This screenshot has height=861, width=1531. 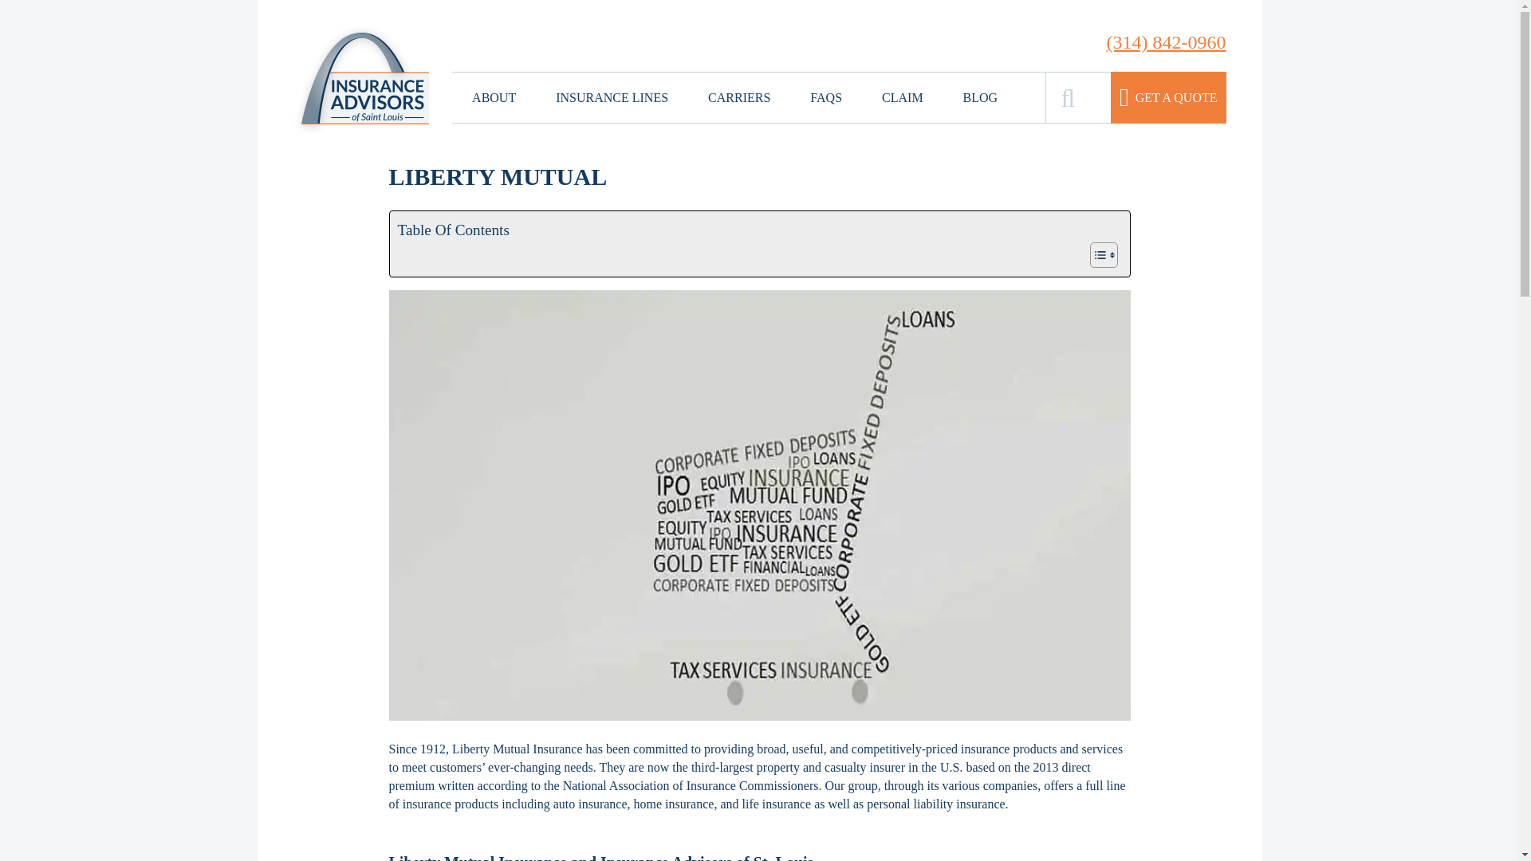 What do you see at coordinates (902, 97) in the screenshot?
I see `CLAIM` at bounding box center [902, 97].